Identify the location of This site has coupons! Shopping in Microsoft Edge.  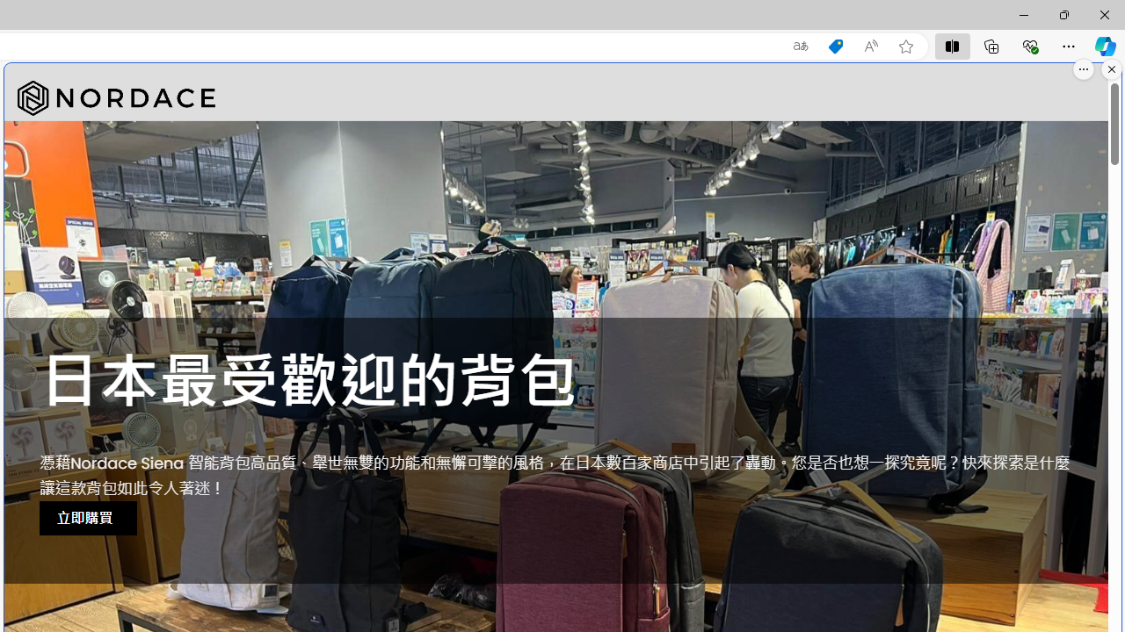
(835, 47).